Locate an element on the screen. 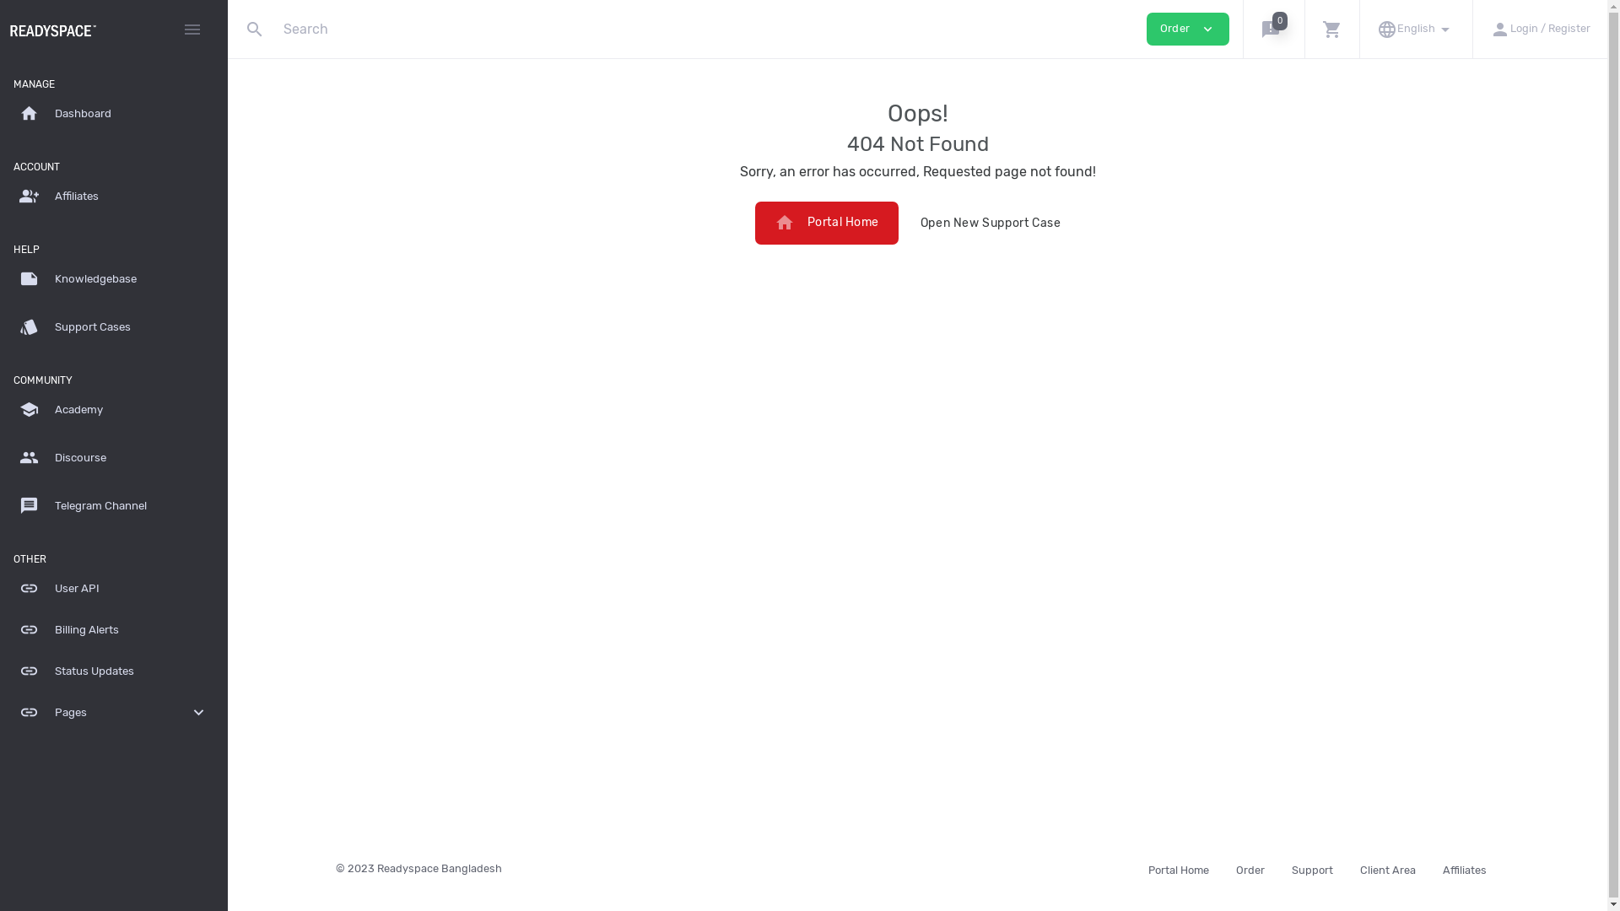 Image resolution: width=1620 pixels, height=911 pixels. message Telegram Channel is located at coordinates (114, 506).